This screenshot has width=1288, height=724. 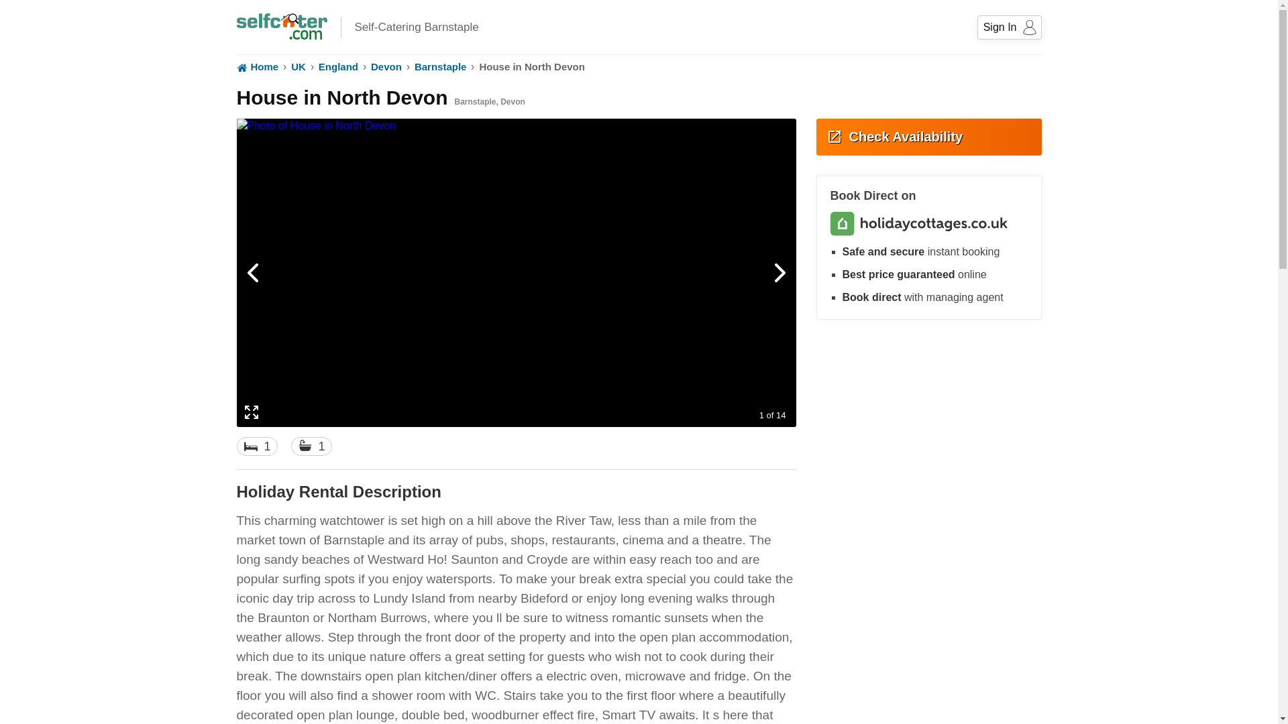 I want to click on Sign In, so click(x=440, y=67).